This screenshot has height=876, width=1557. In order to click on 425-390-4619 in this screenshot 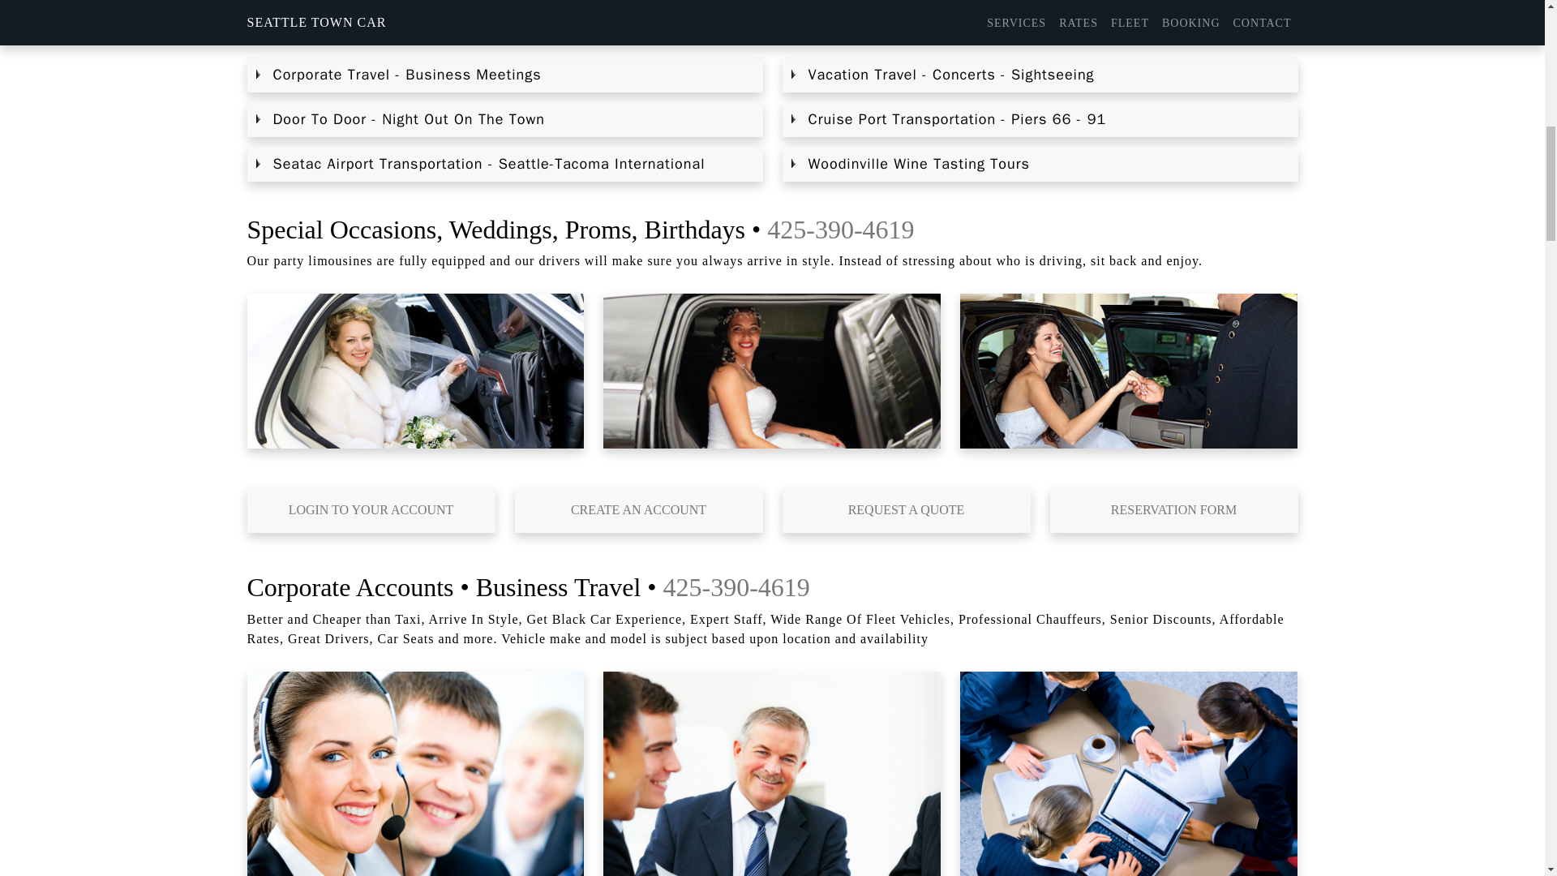, I will do `click(840, 229)`.